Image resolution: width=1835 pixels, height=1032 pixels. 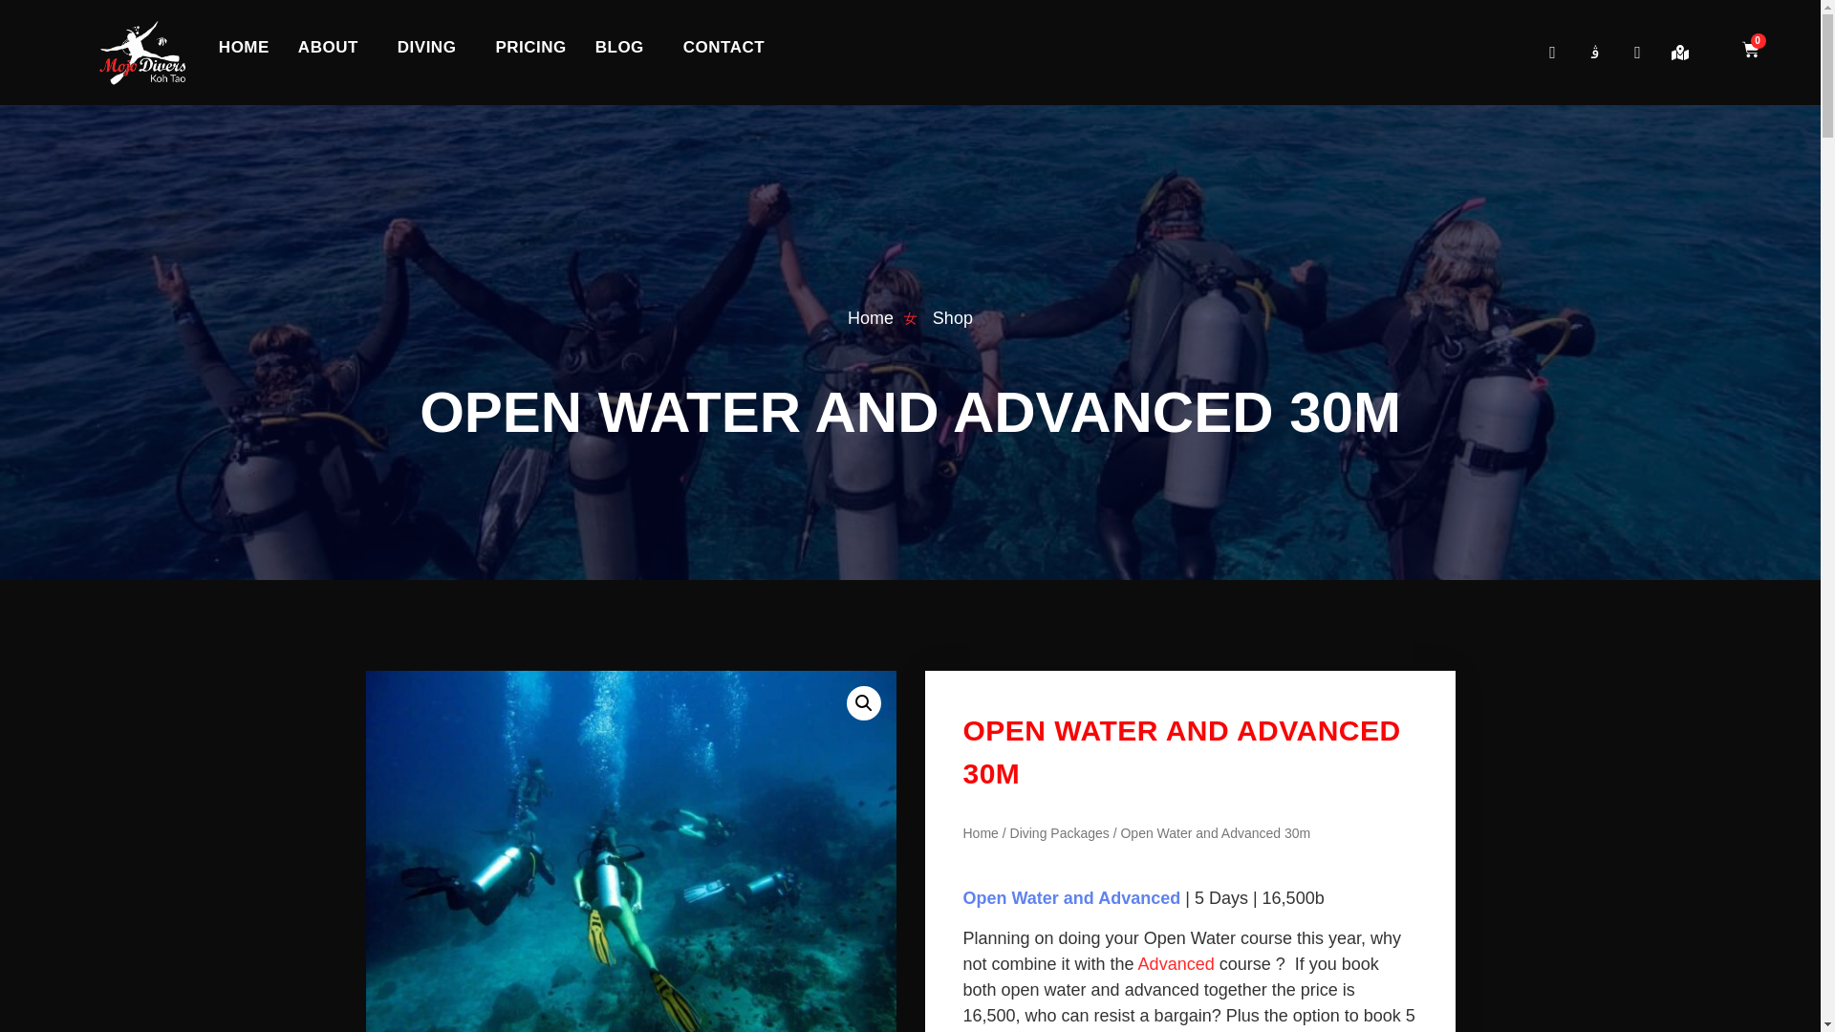 I want to click on PRICING, so click(x=529, y=47).